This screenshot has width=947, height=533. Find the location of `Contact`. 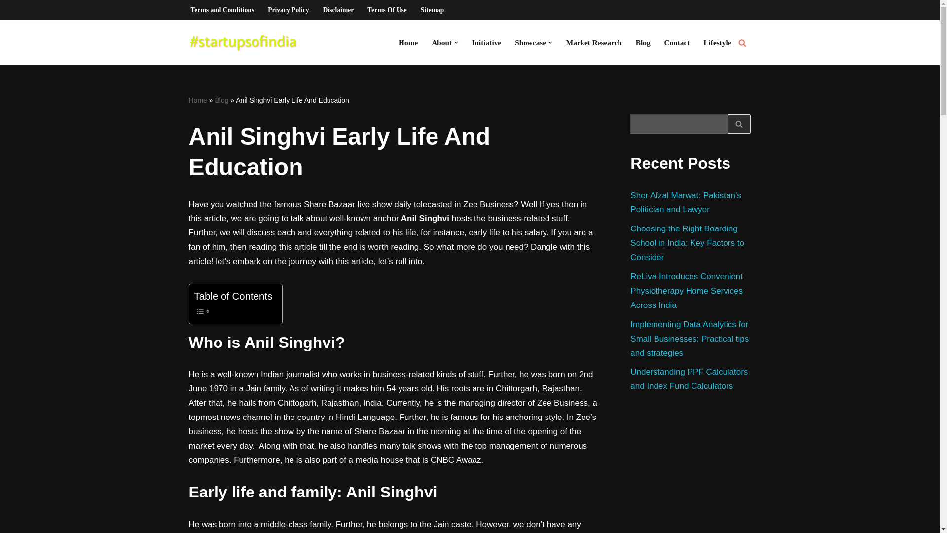

Contact is located at coordinates (677, 42).